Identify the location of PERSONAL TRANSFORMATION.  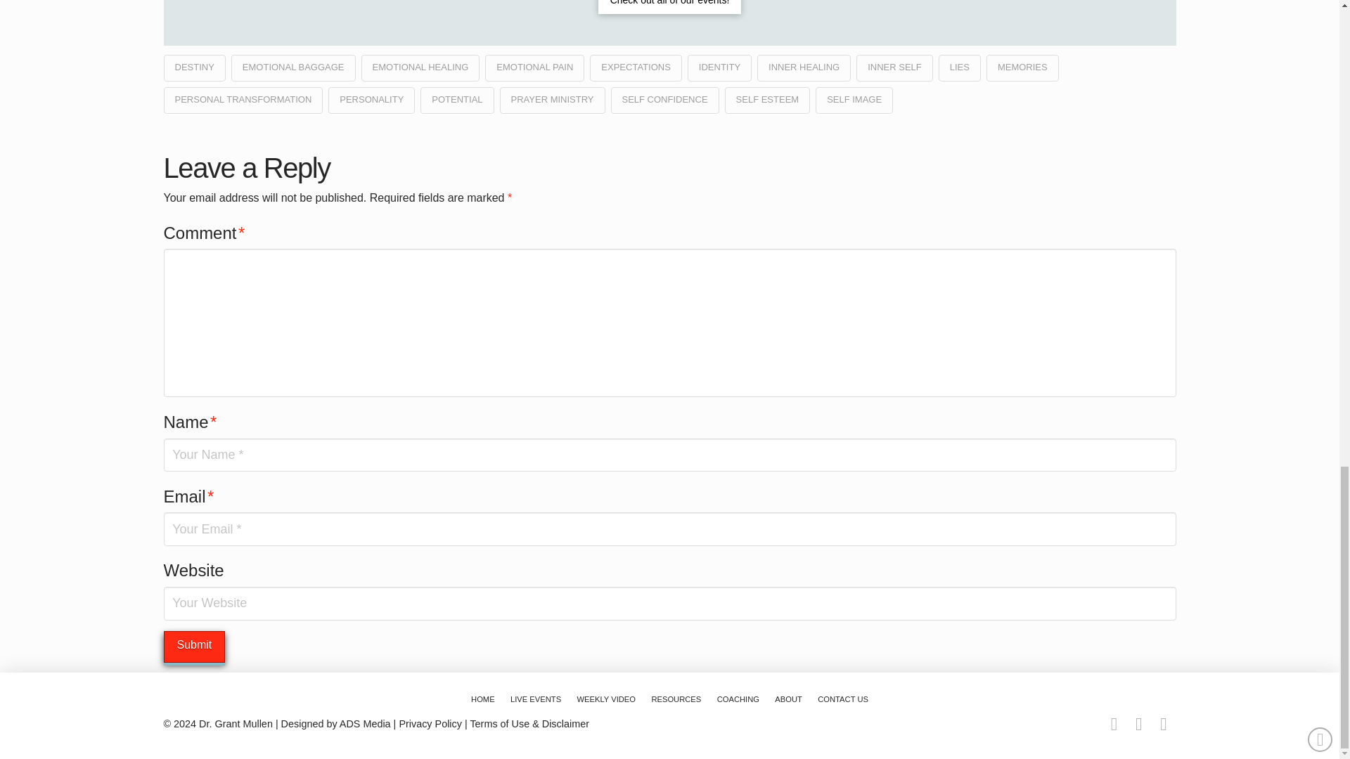
(243, 100).